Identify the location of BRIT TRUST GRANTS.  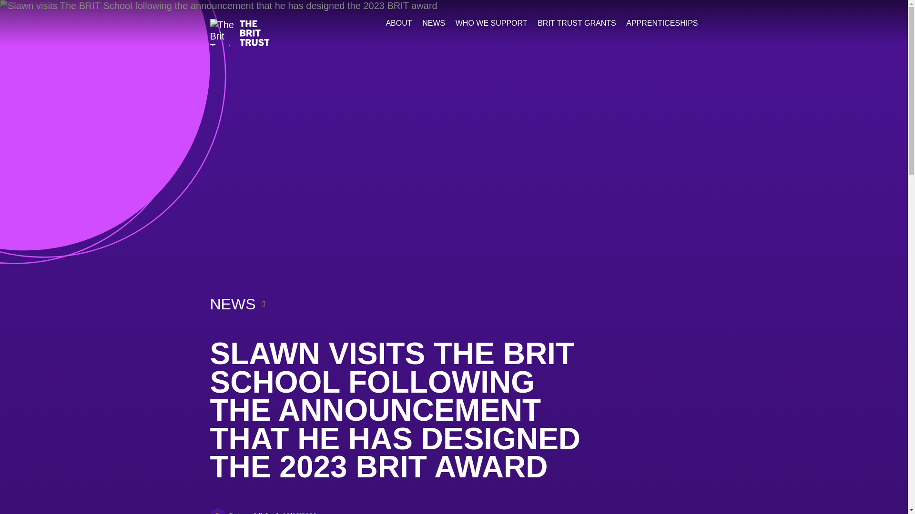
(577, 23).